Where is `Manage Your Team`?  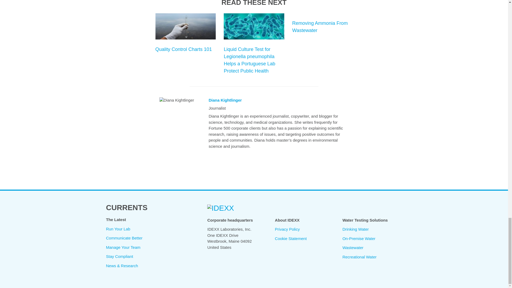 Manage Your Team is located at coordinates (123, 247).